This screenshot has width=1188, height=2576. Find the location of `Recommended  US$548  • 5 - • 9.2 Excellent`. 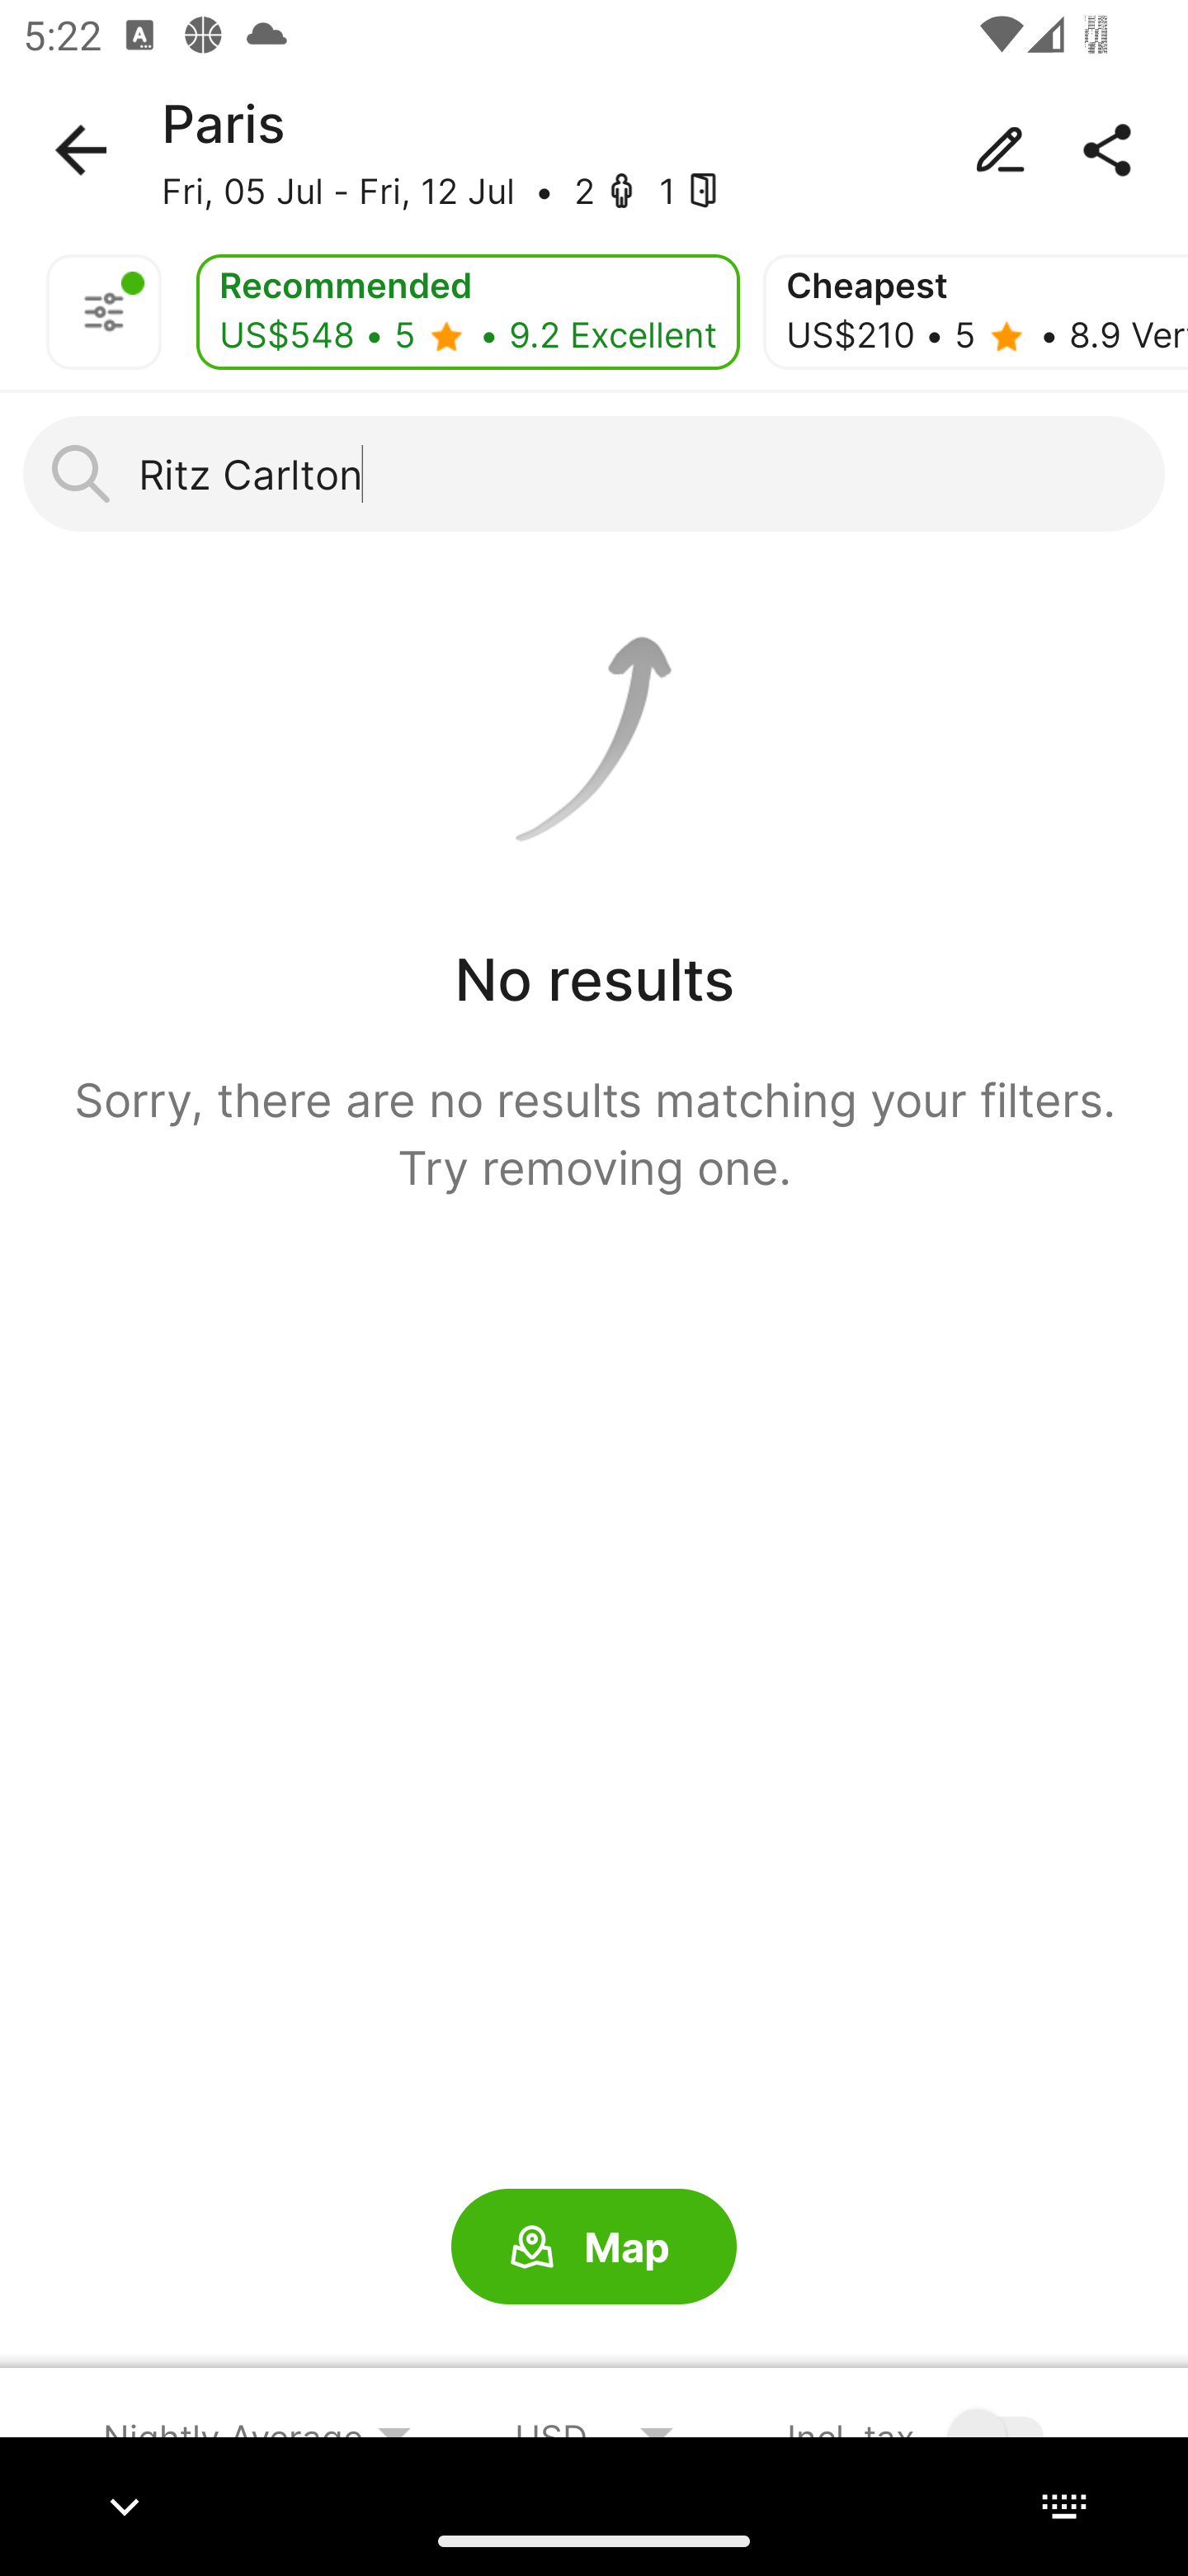

Recommended  US$548  • 5 - • 9.2 Excellent is located at coordinates (468, 312).